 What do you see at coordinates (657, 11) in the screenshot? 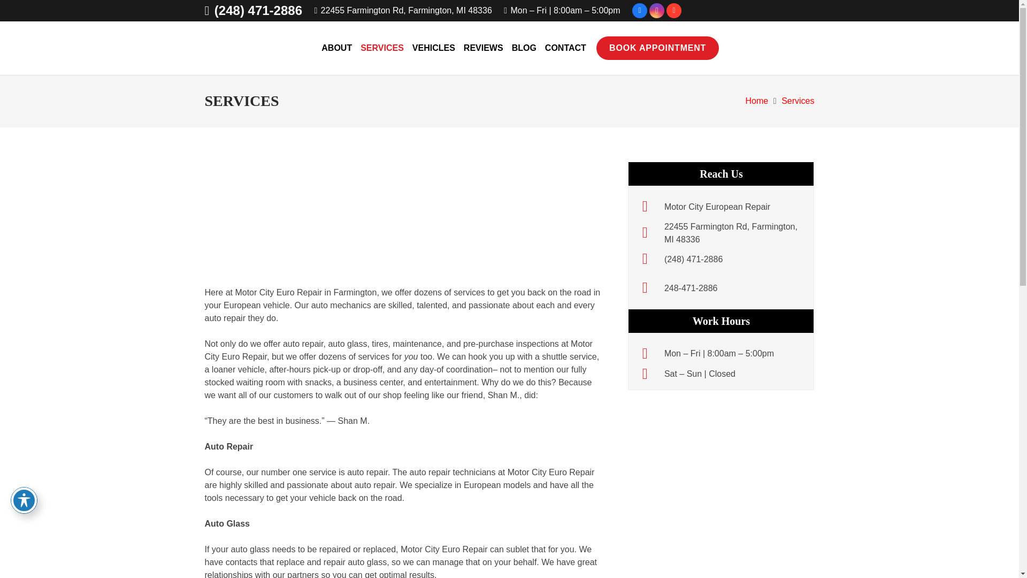
I see `Instagram` at bounding box center [657, 11].